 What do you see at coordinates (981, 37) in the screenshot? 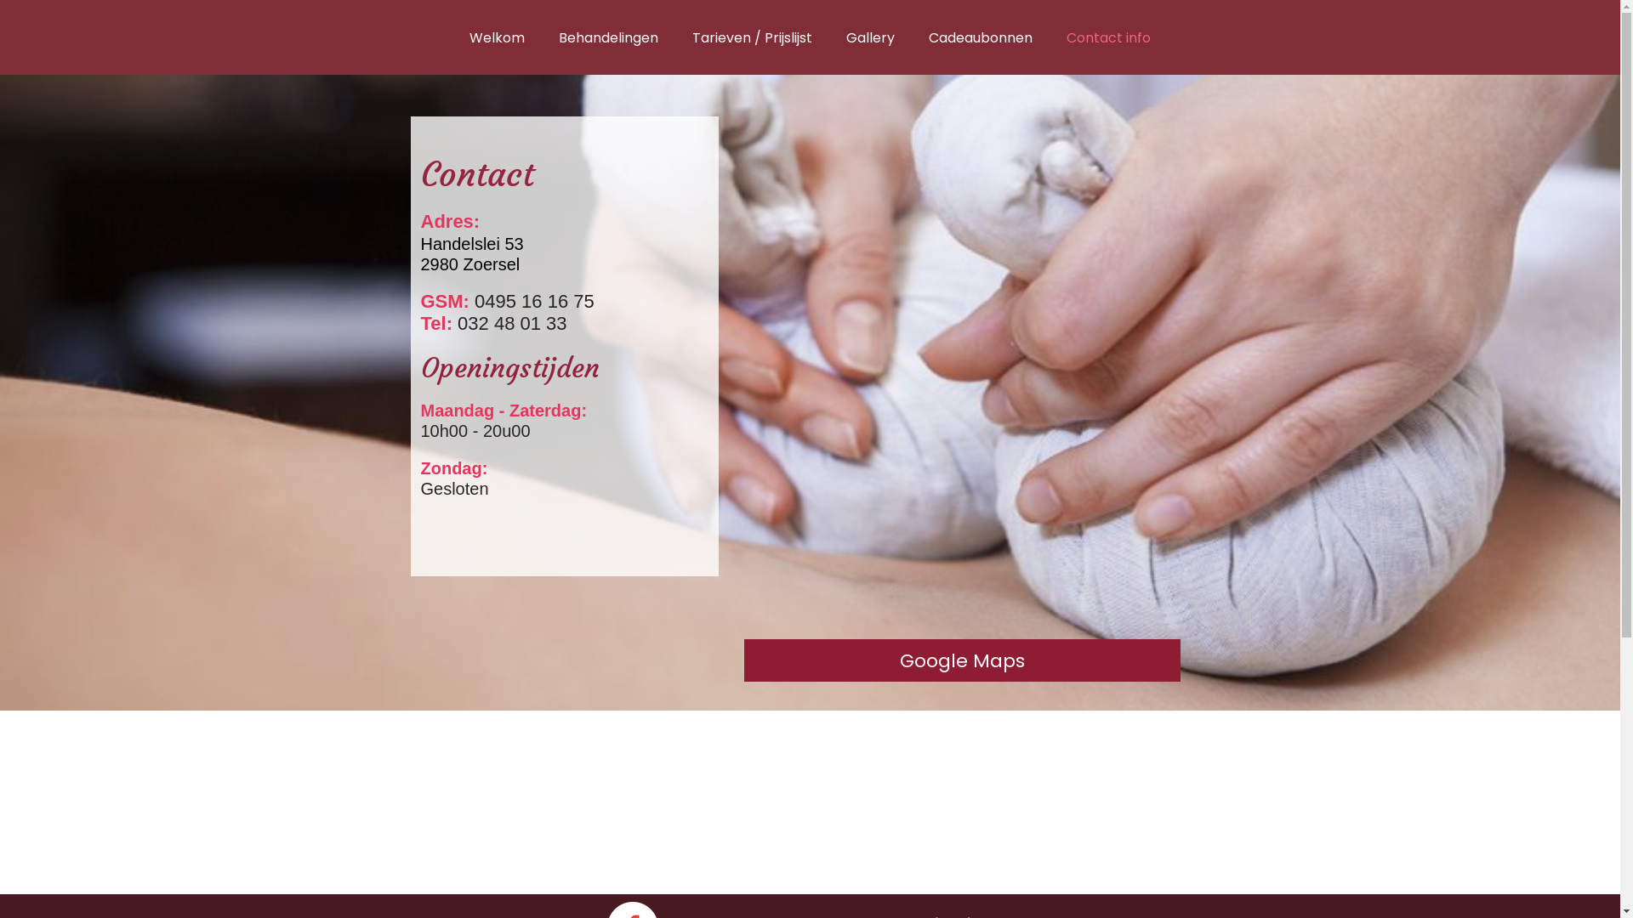
I see `Cadeaubonnen` at bounding box center [981, 37].